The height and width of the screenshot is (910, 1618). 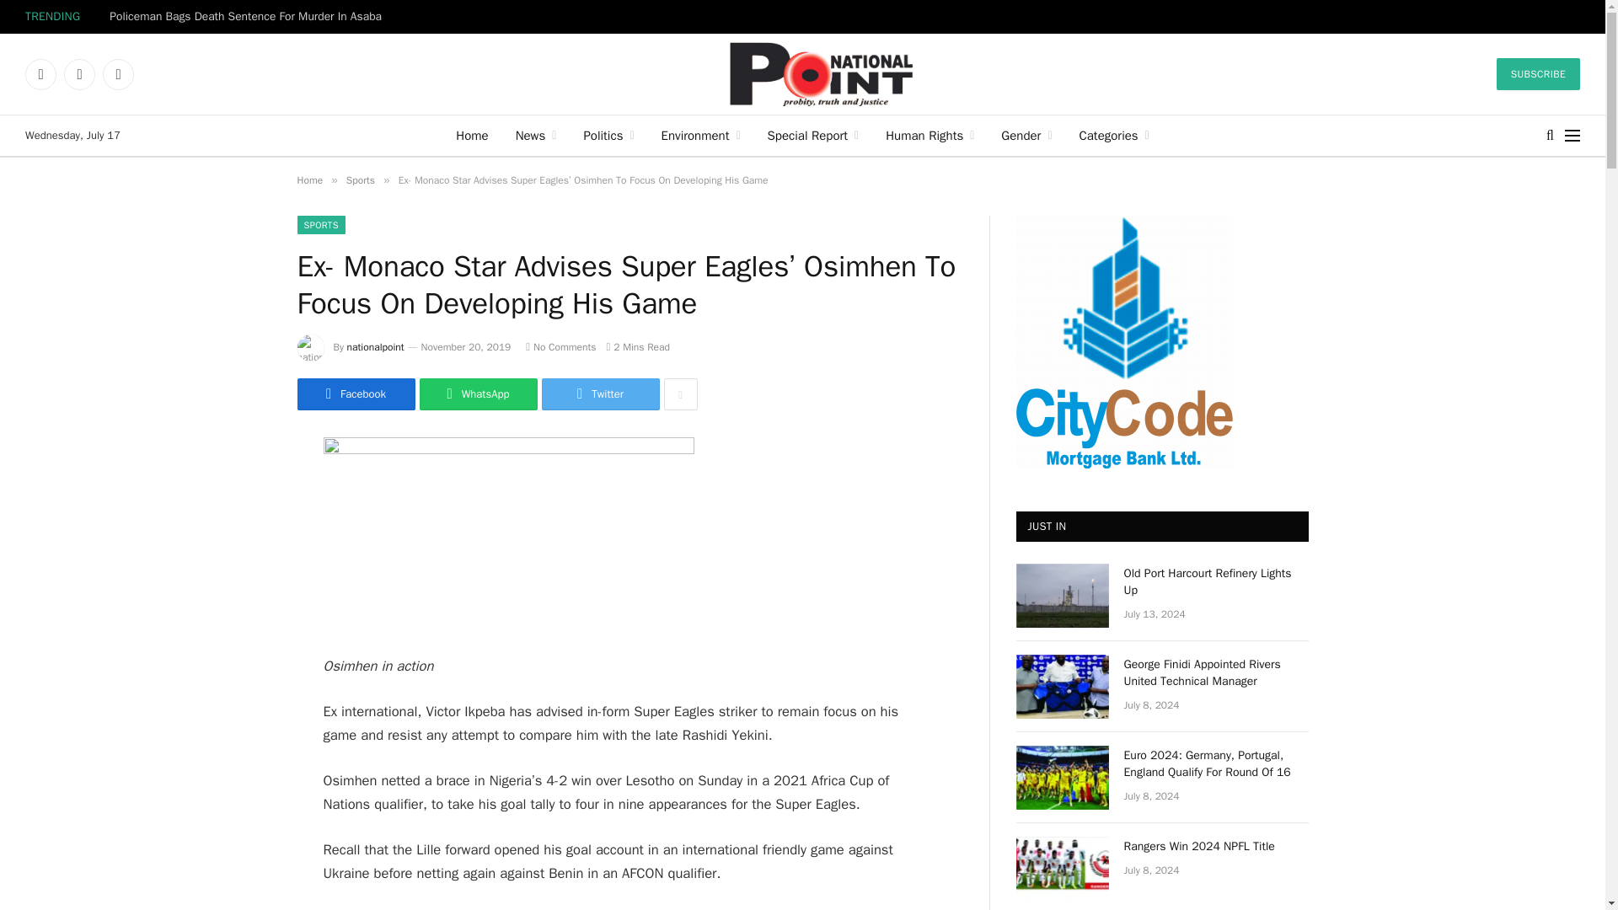 I want to click on SUBSCRIBE, so click(x=1539, y=74).